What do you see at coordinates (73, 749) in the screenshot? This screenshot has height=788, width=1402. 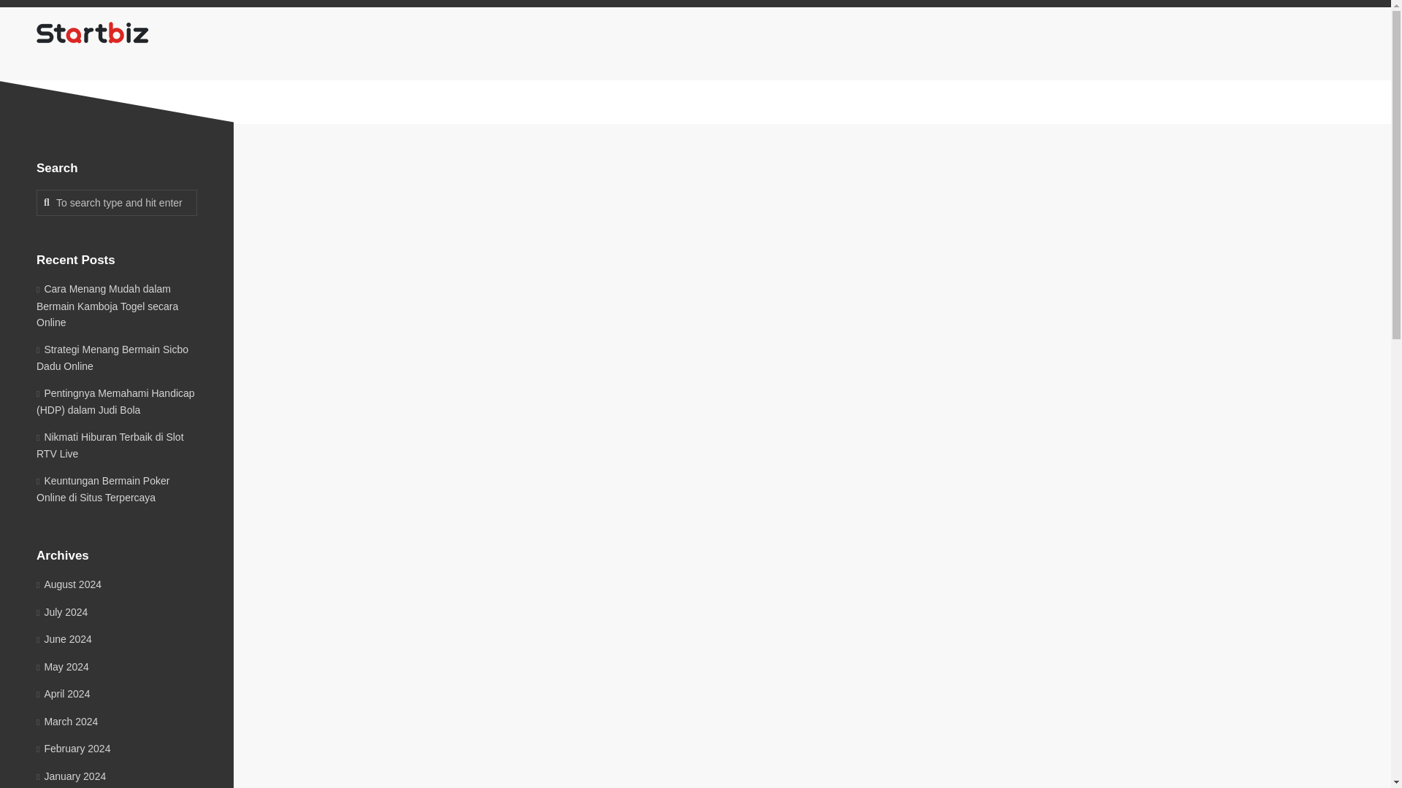 I see `February 2024` at bounding box center [73, 749].